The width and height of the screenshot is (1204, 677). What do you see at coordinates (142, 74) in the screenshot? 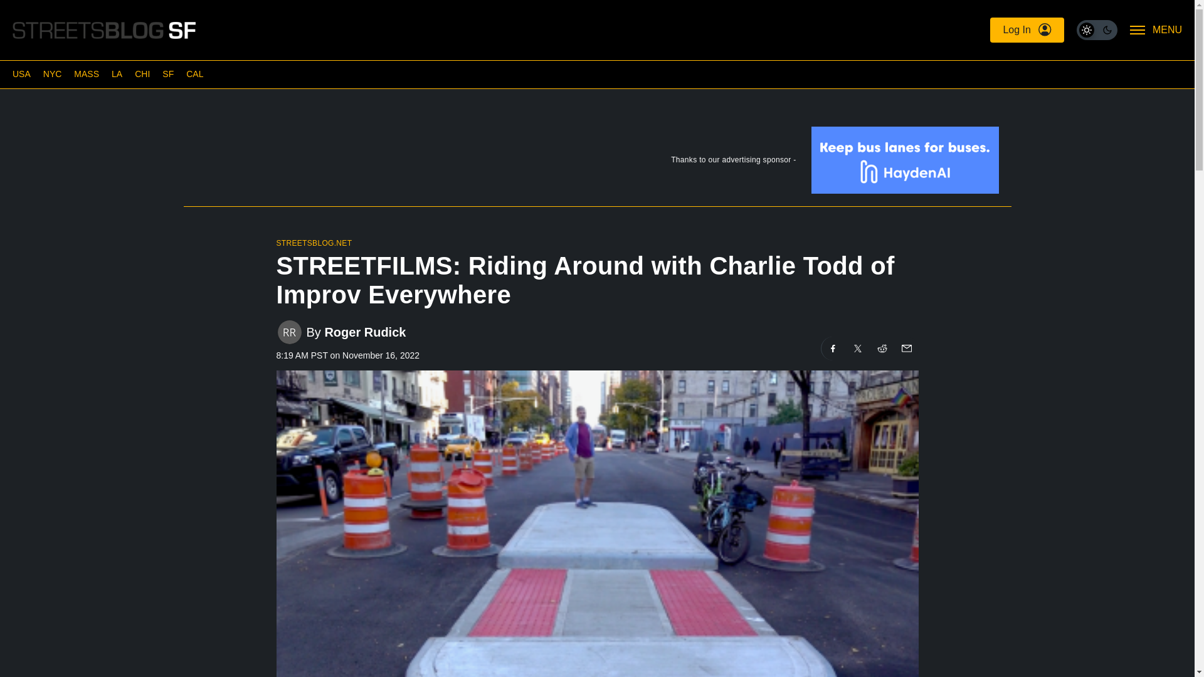
I see `CHI` at bounding box center [142, 74].